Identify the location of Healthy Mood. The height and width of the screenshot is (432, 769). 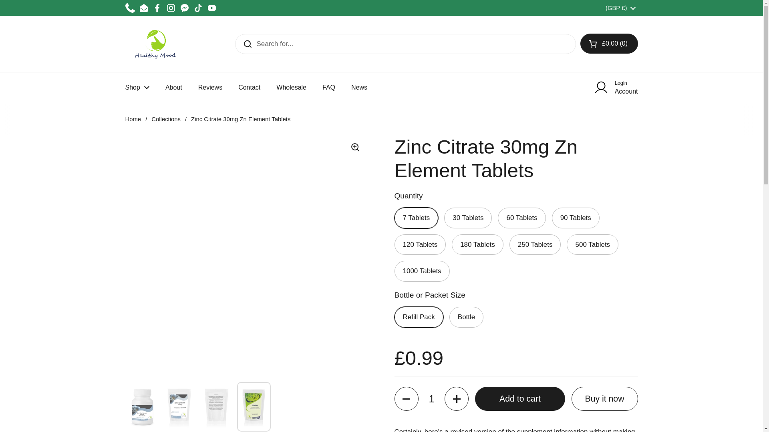
(155, 44).